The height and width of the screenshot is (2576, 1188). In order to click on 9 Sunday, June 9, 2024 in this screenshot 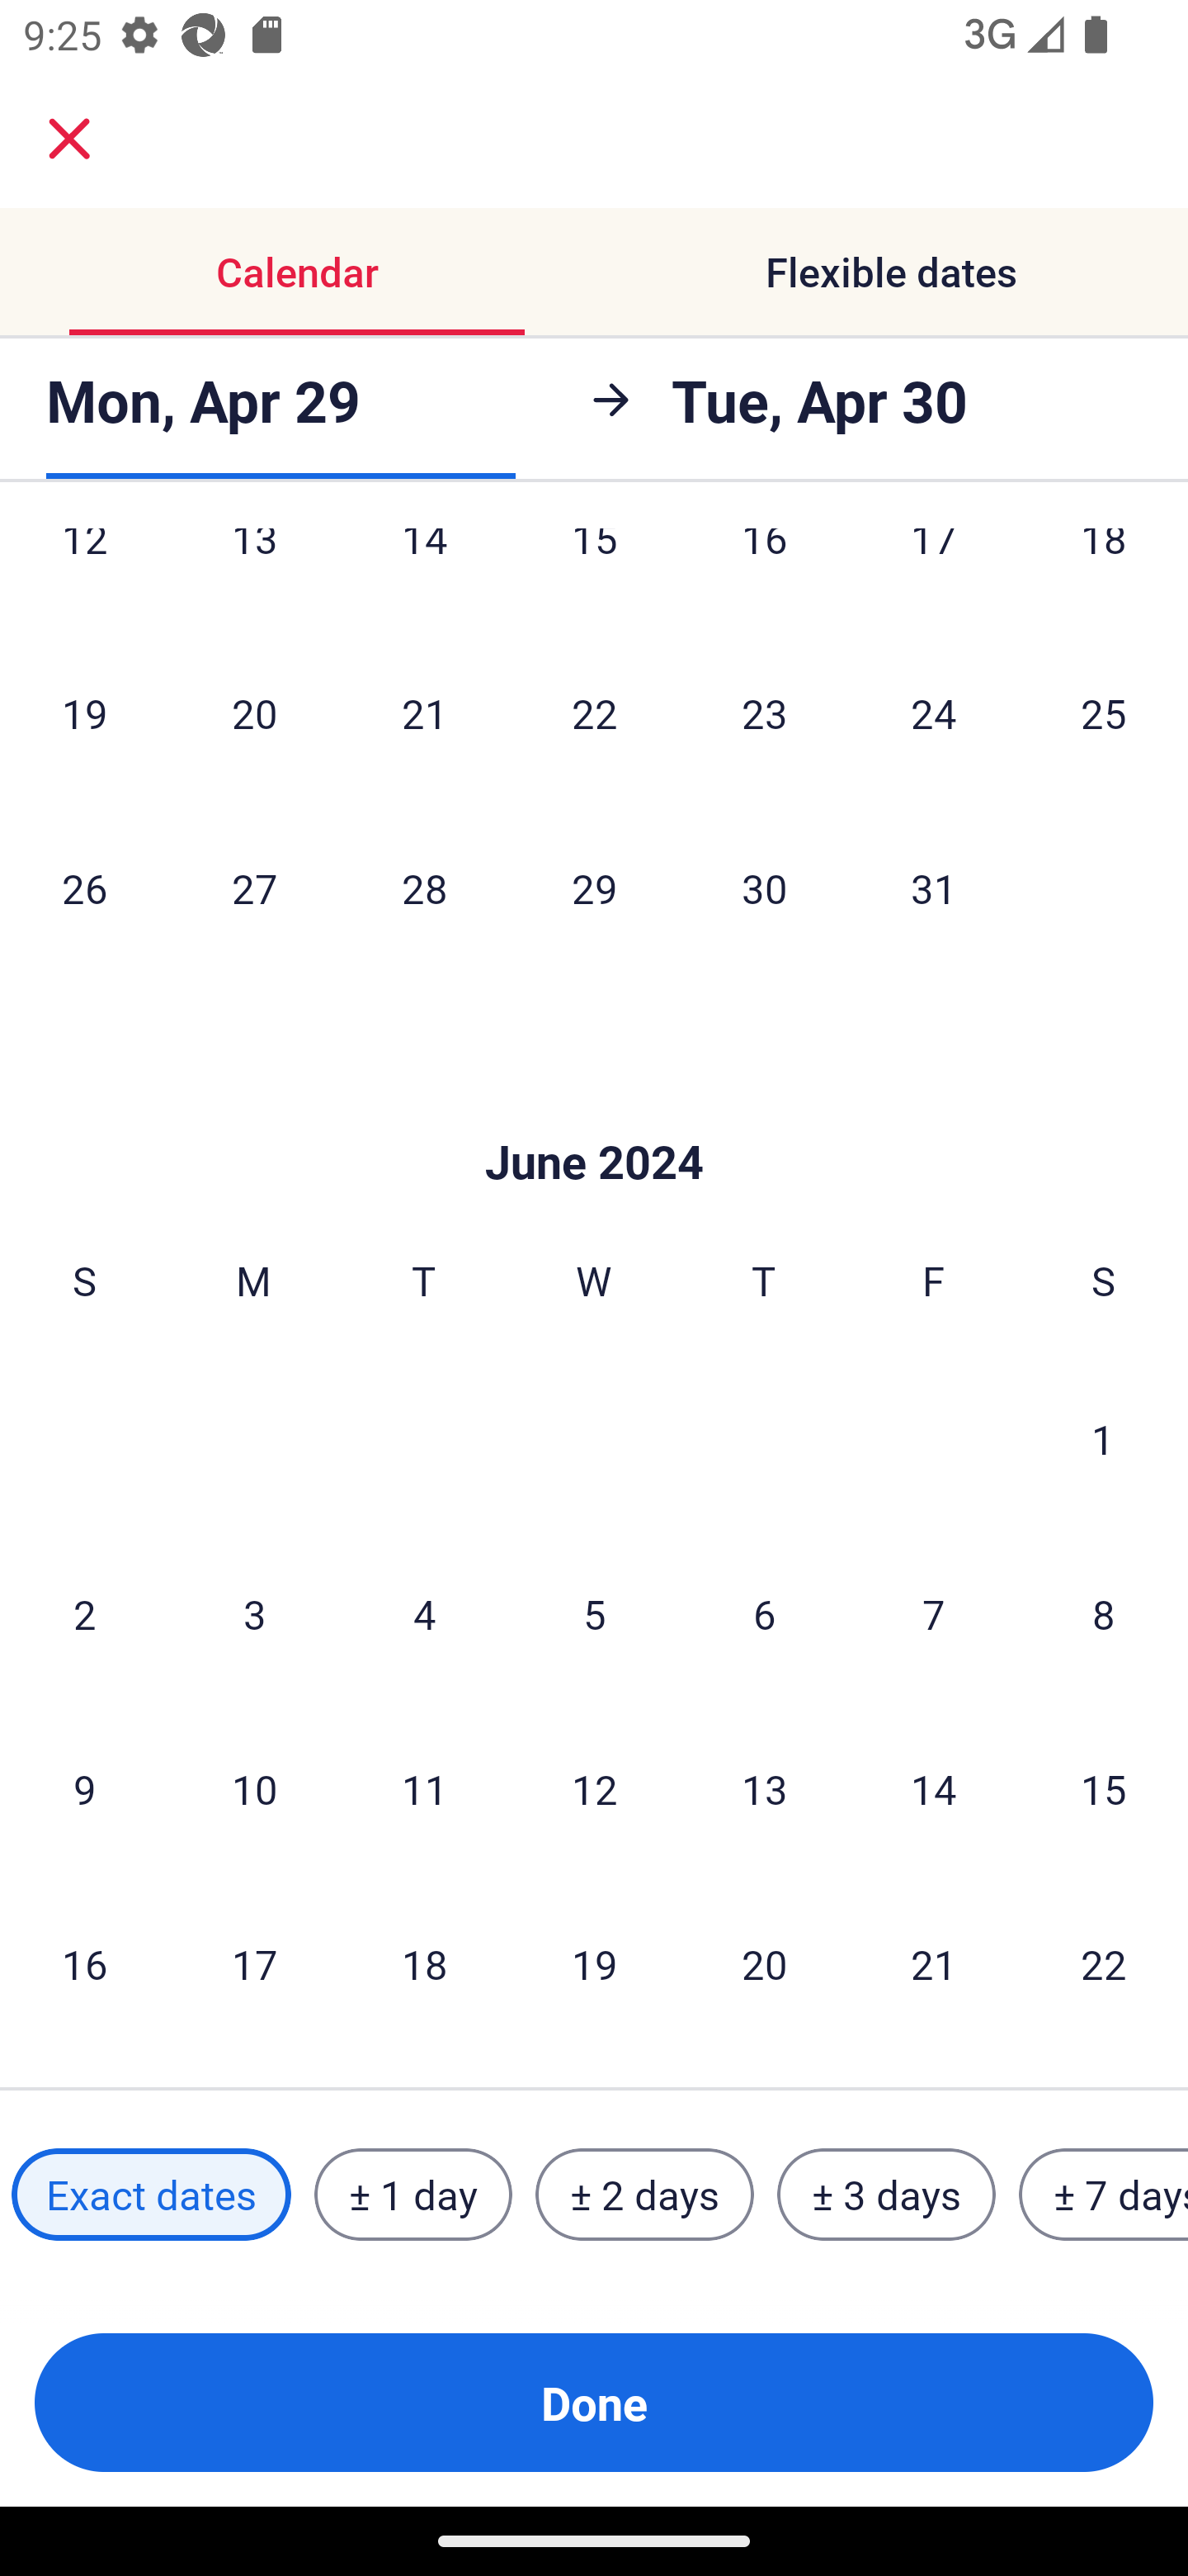, I will do `click(84, 1788)`.